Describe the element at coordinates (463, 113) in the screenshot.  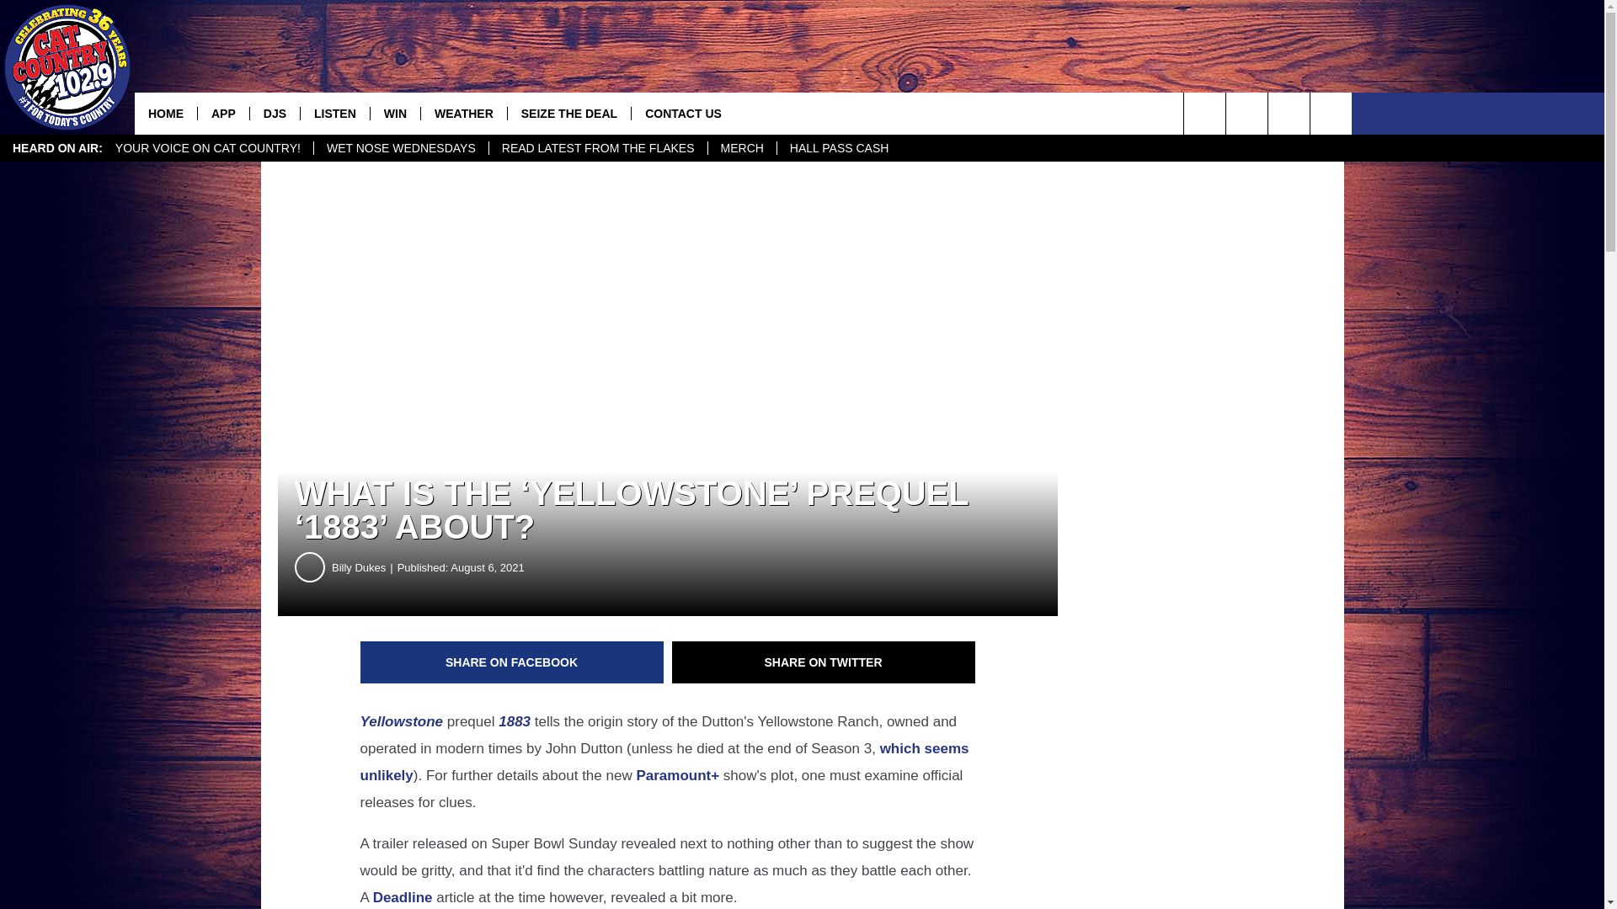
I see `WEATHER` at that location.